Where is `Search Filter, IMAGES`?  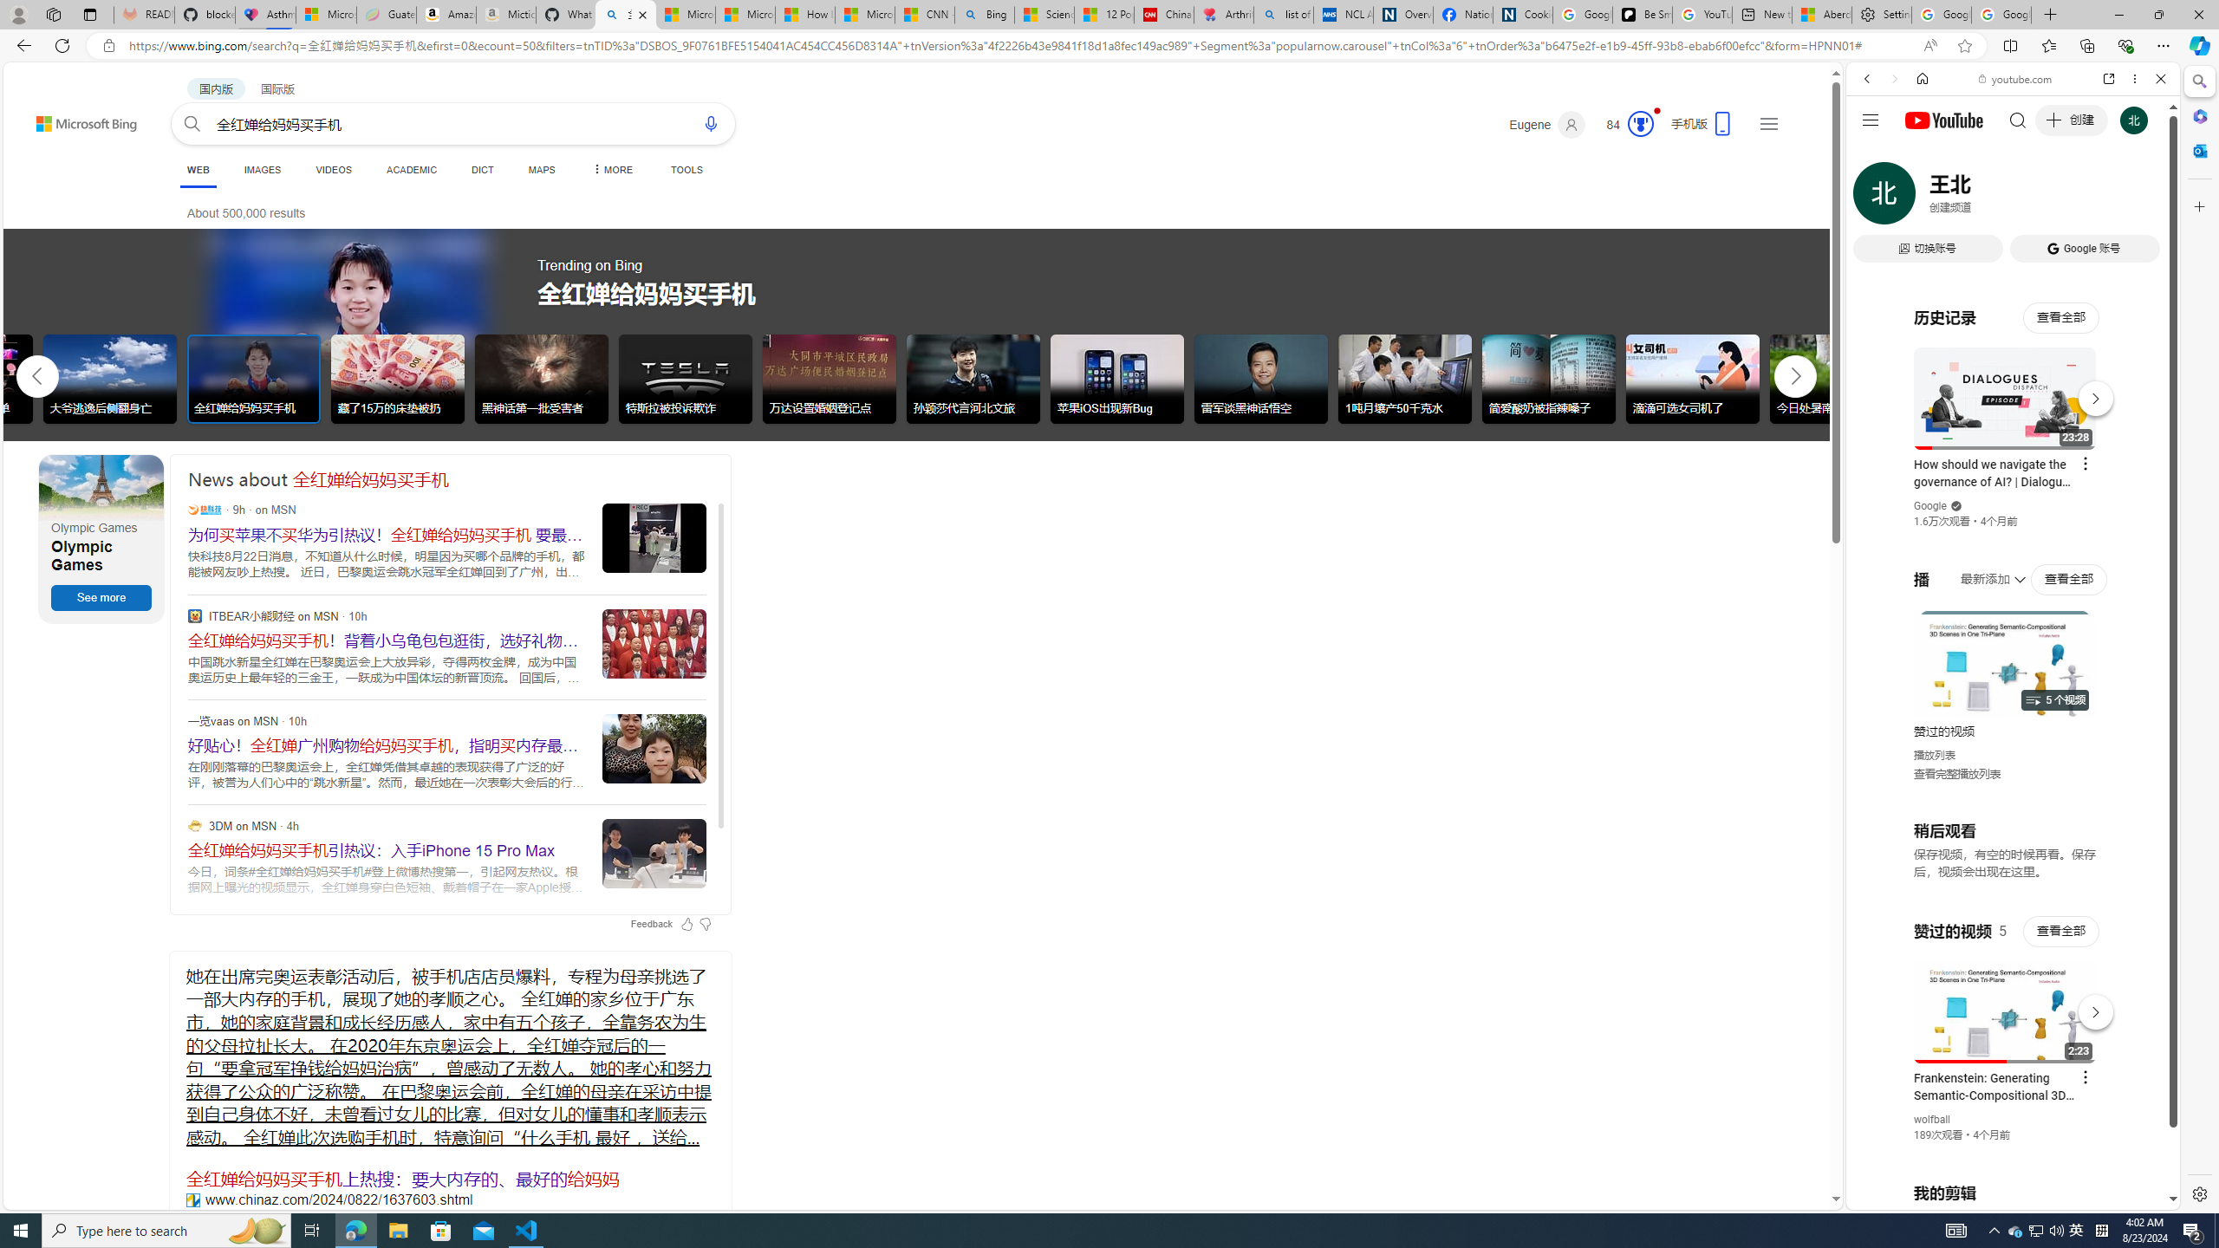
Search Filter, IMAGES is located at coordinates (1924, 198).